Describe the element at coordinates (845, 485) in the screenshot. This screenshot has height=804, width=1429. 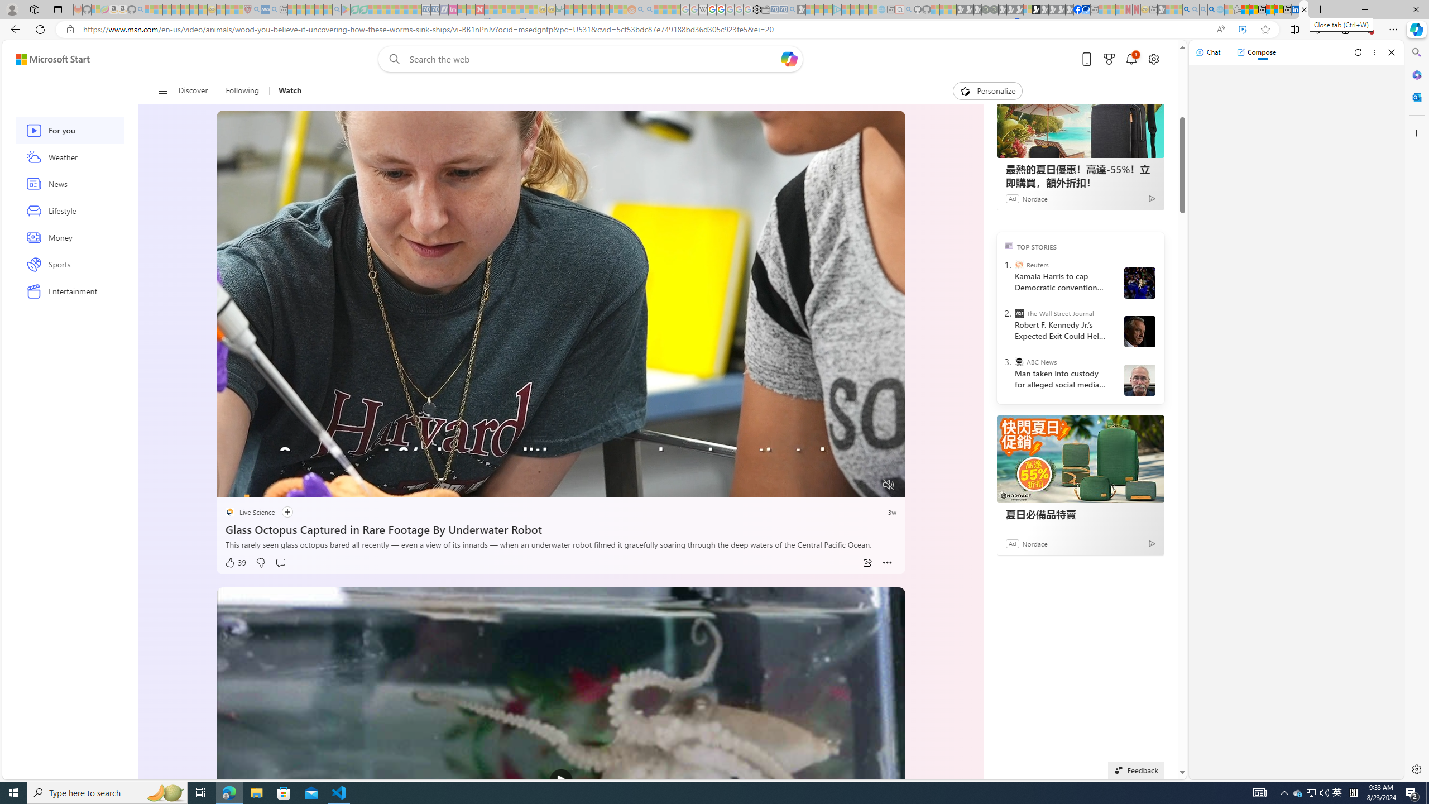
I see `Captions` at that location.